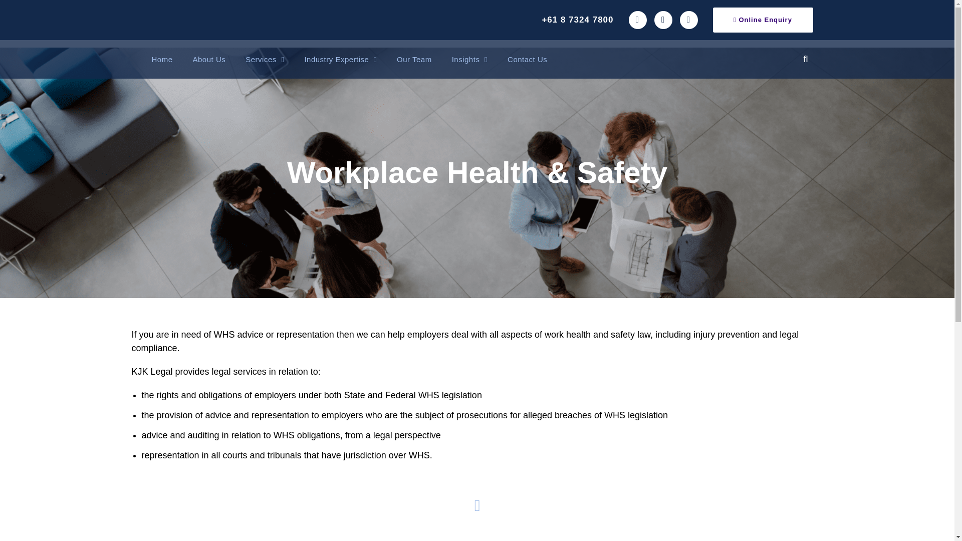 The height and width of the screenshot is (541, 962). What do you see at coordinates (469, 59) in the screenshot?
I see `Insights` at bounding box center [469, 59].